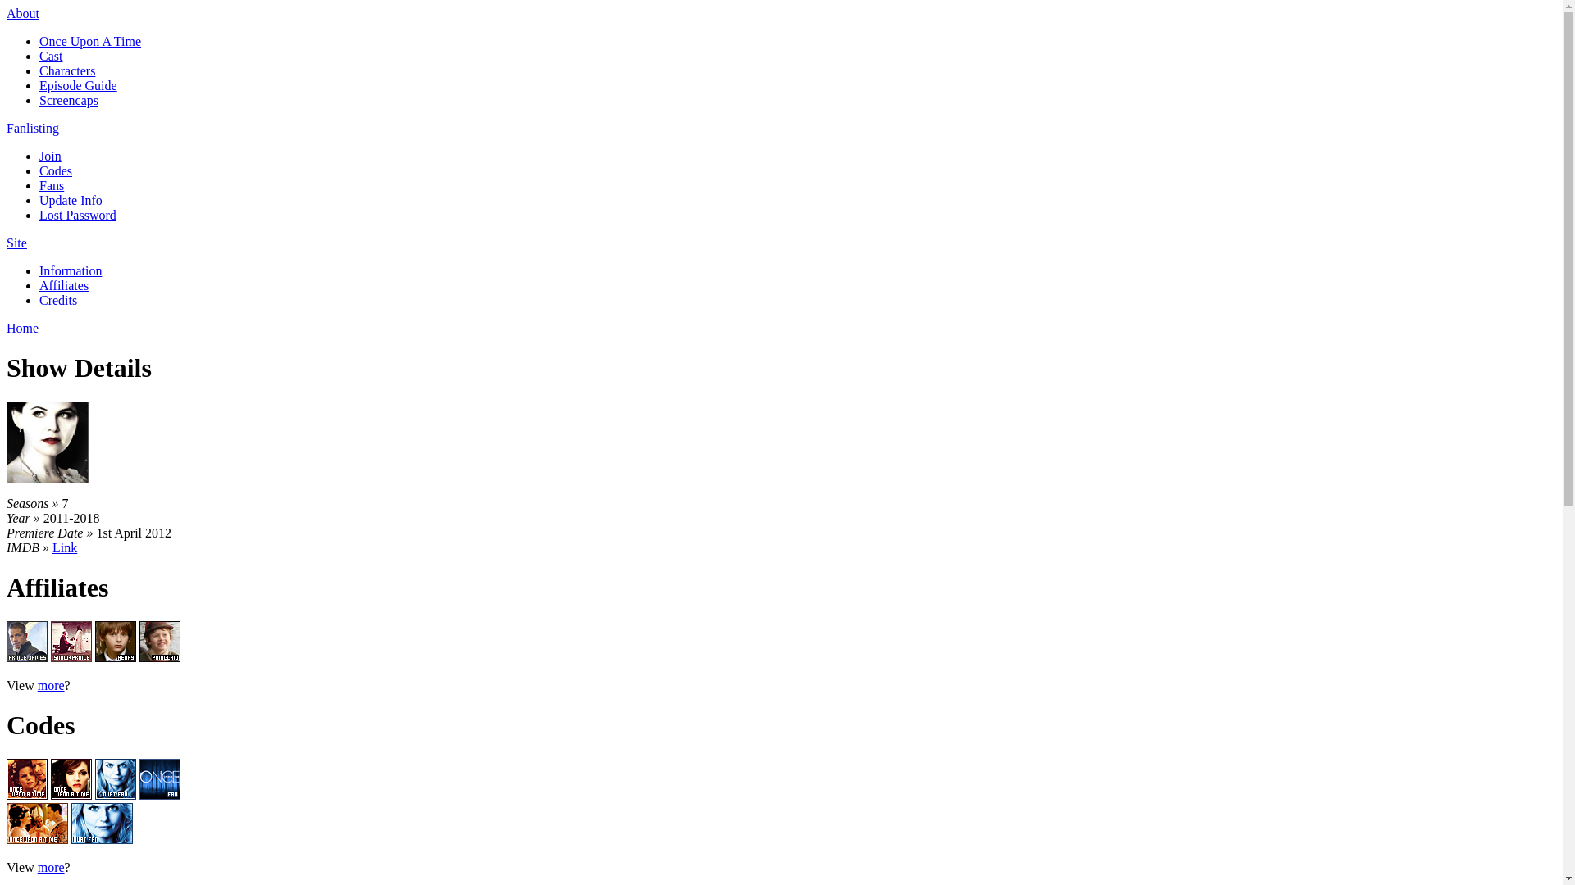  What do you see at coordinates (51, 867) in the screenshot?
I see `more` at bounding box center [51, 867].